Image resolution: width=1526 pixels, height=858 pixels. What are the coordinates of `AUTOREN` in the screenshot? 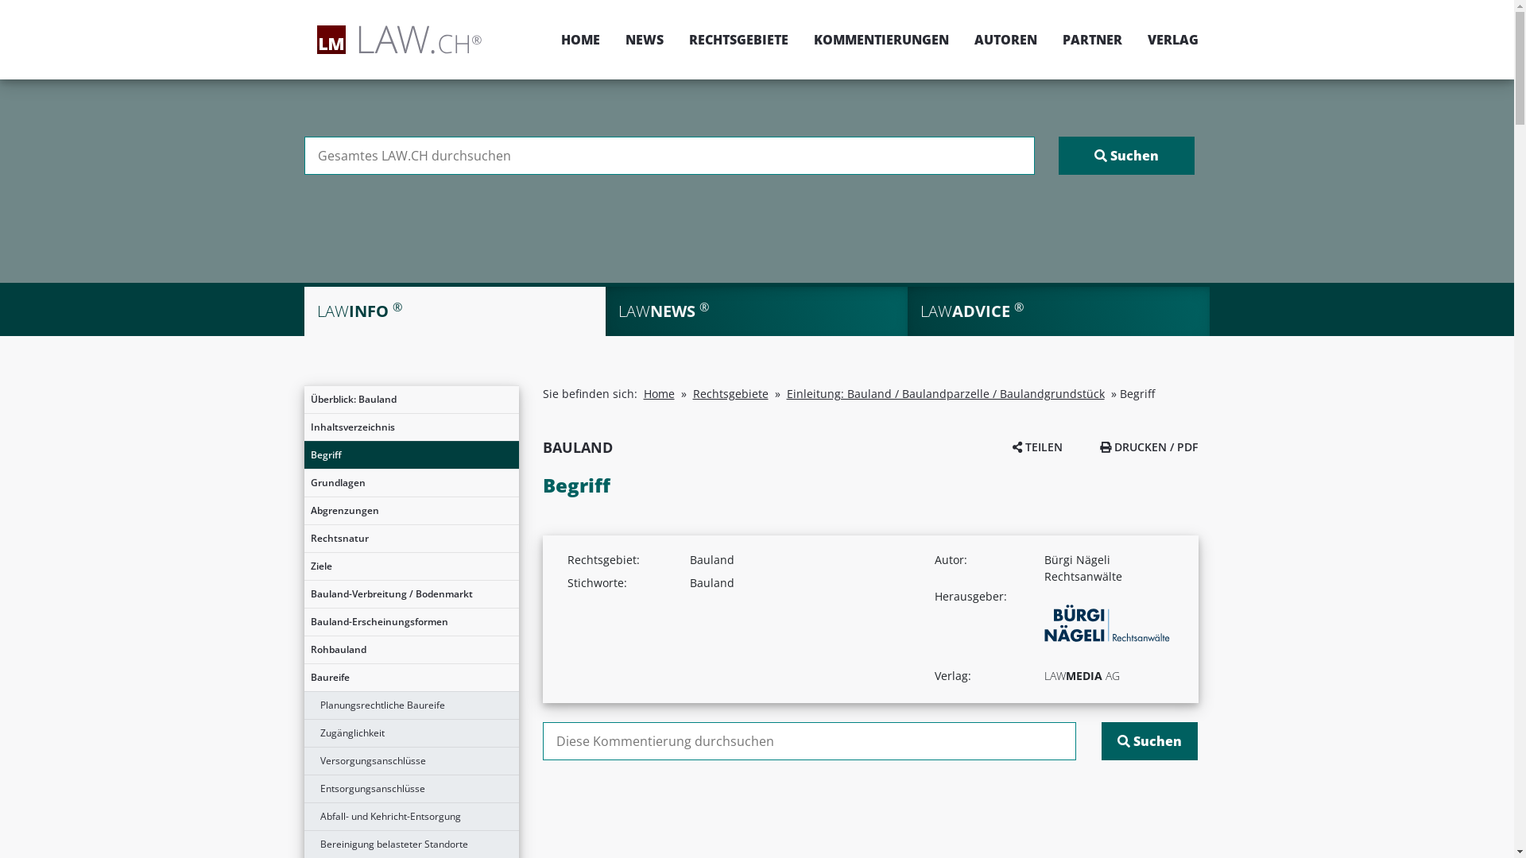 It's located at (1006, 40).